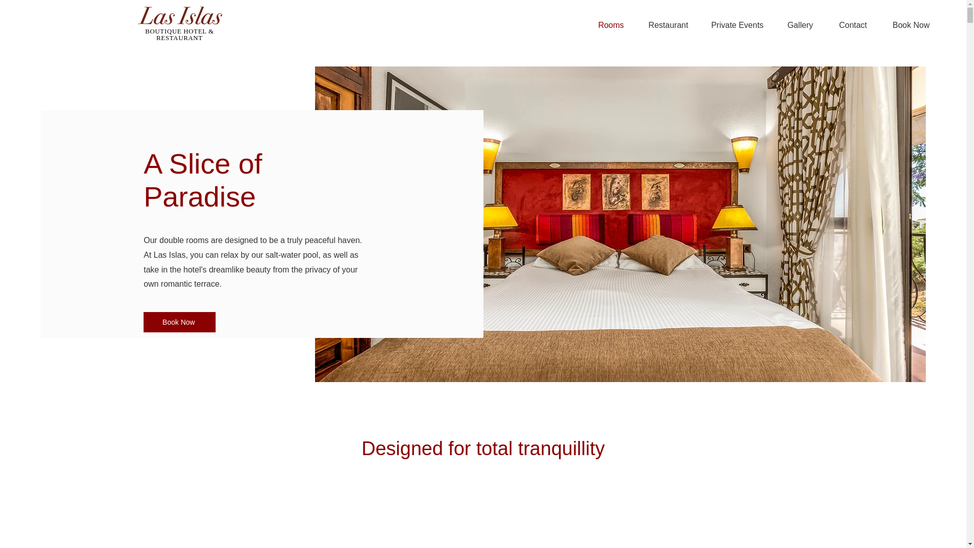 The image size is (974, 548). Describe the element at coordinates (737, 25) in the screenshot. I see `Private Events` at that location.